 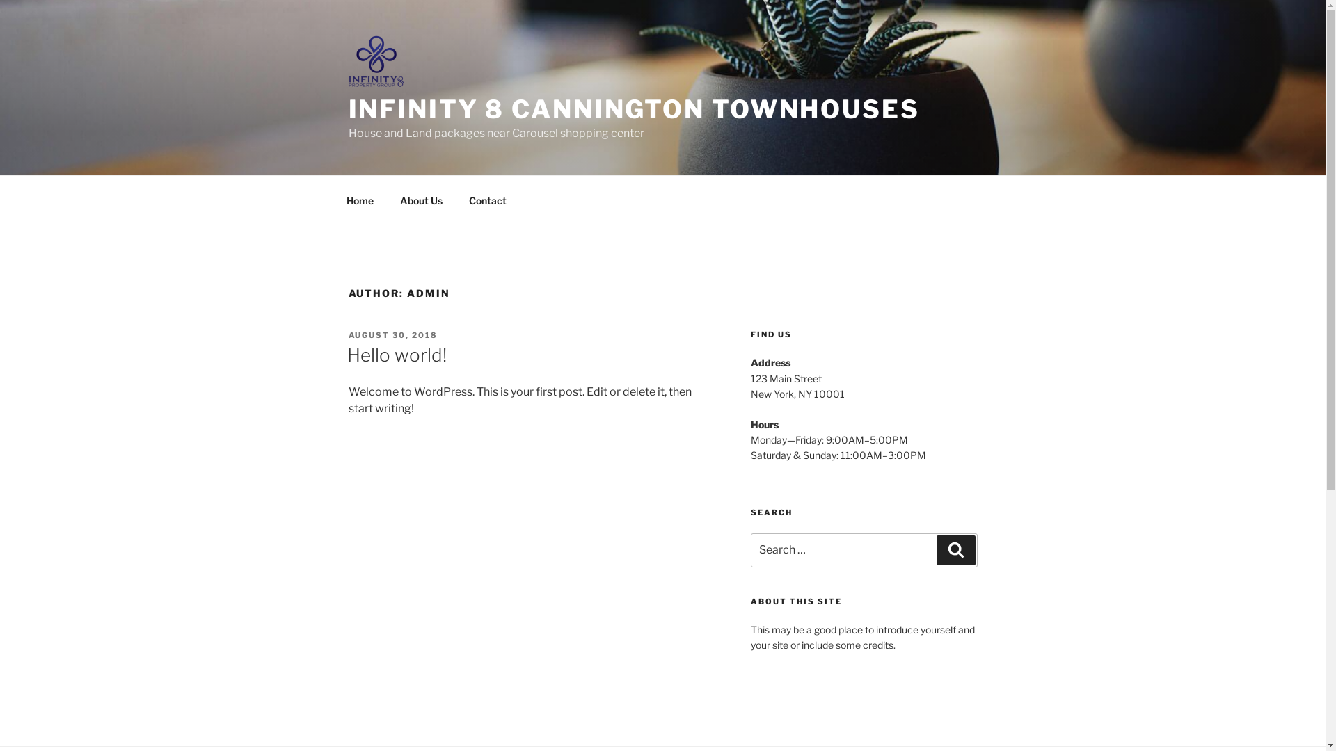 I want to click on AUGUST 30, 2018, so click(x=392, y=335).